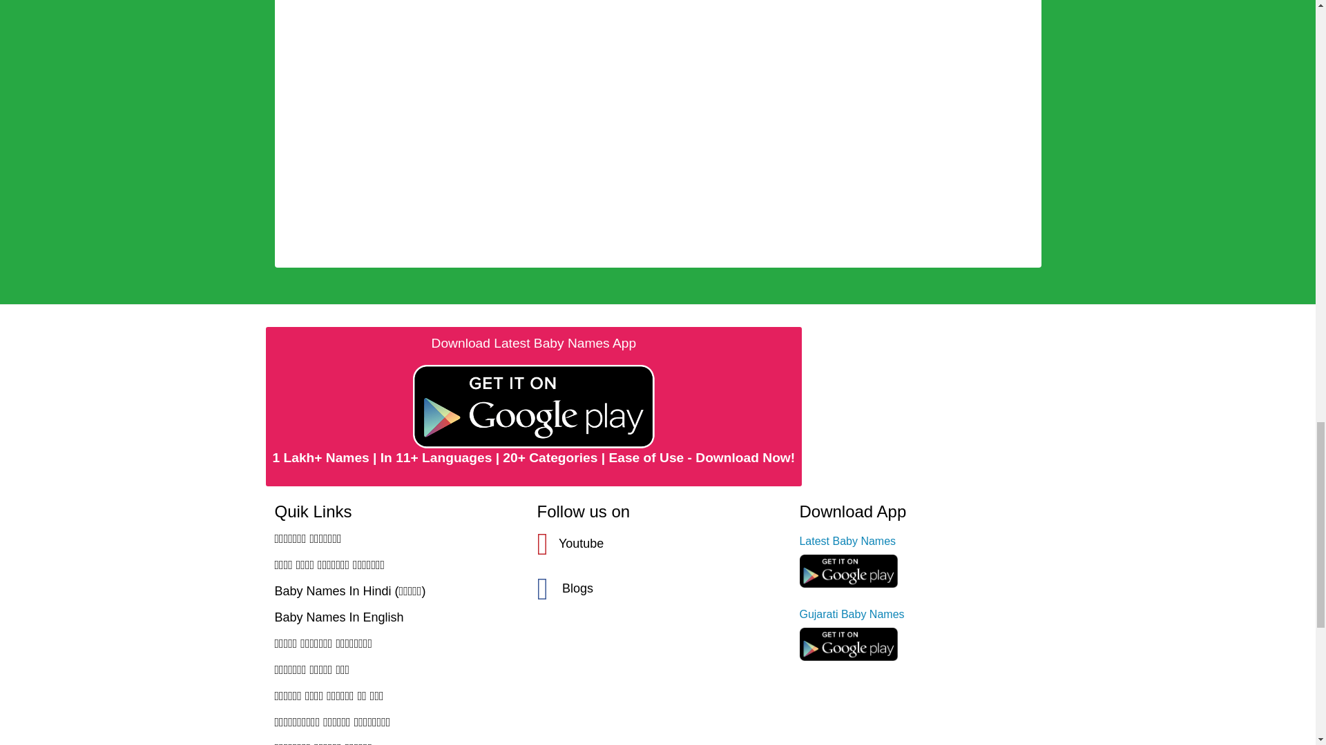 The height and width of the screenshot is (745, 1326). Describe the element at coordinates (533, 406) in the screenshot. I see `Download Latest Baby Names App from Google Play Store` at that location.